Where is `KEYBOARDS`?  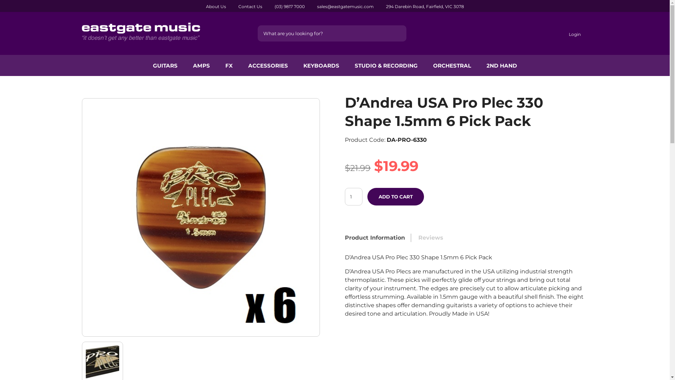 KEYBOARDS is located at coordinates (321, 65).